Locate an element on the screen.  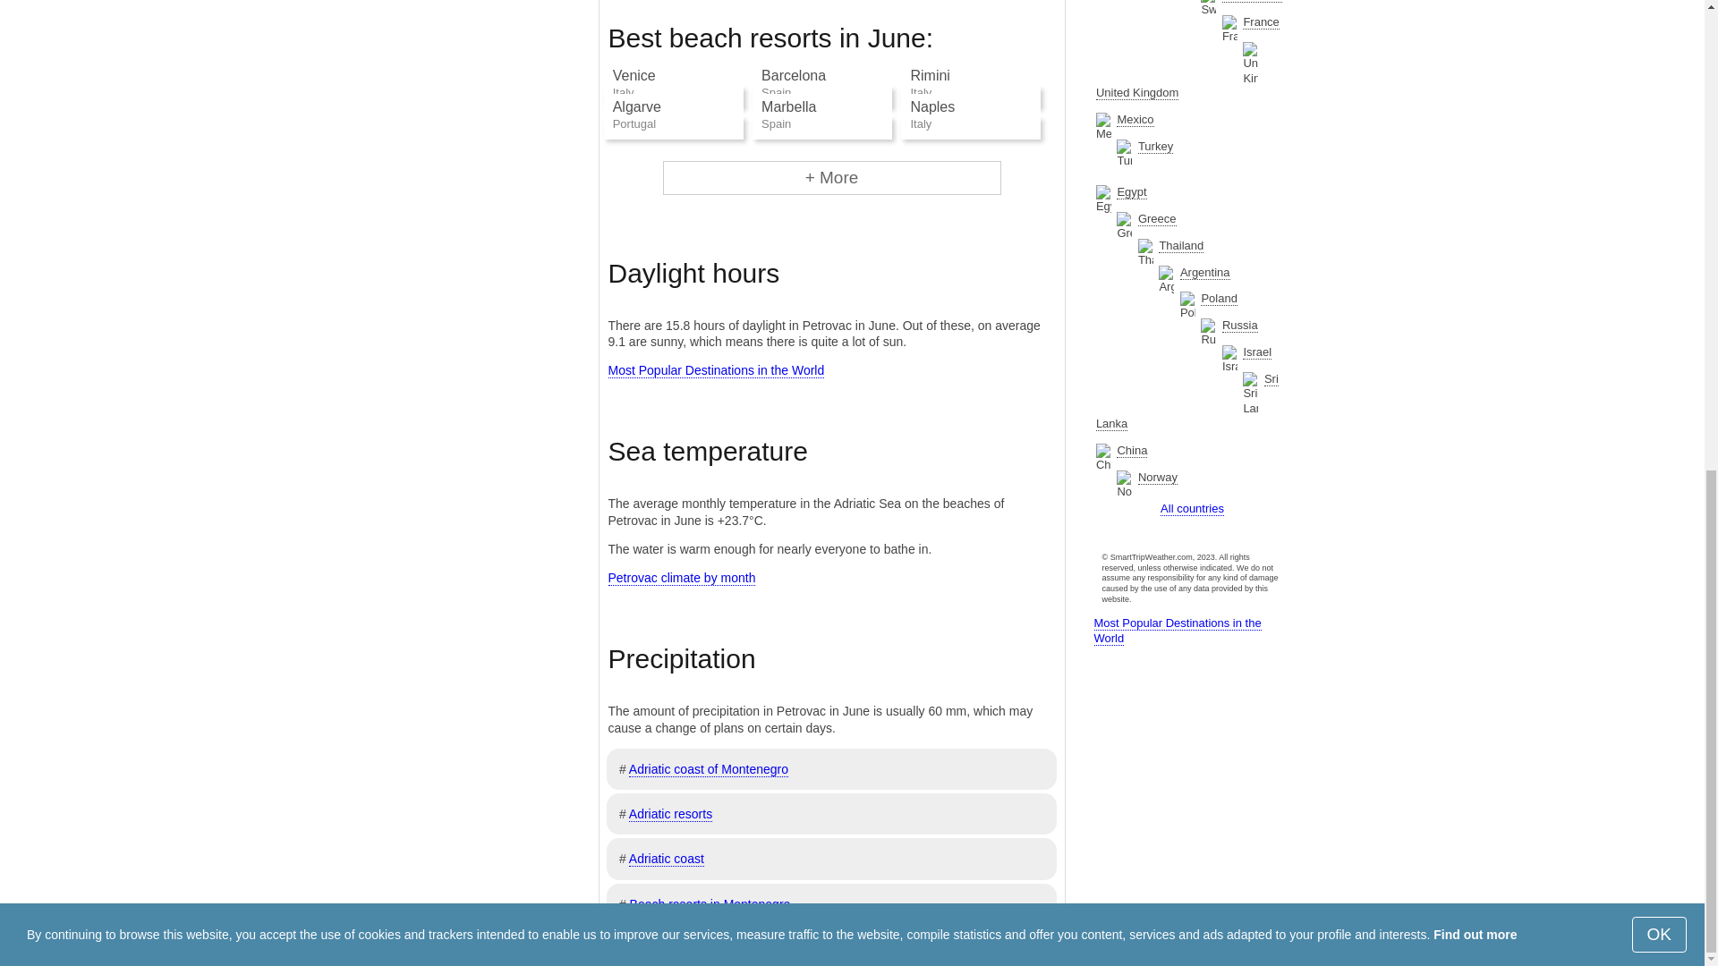
France is located at coordinates (1260, 22).